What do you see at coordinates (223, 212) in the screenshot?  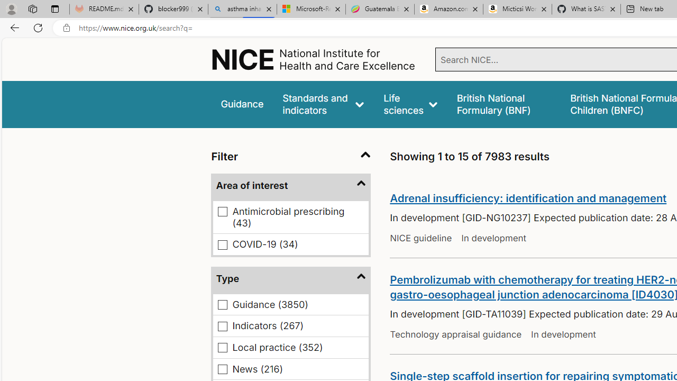 I see `Antimicrobial prescribing (43)` at bounding box center [223, 212].